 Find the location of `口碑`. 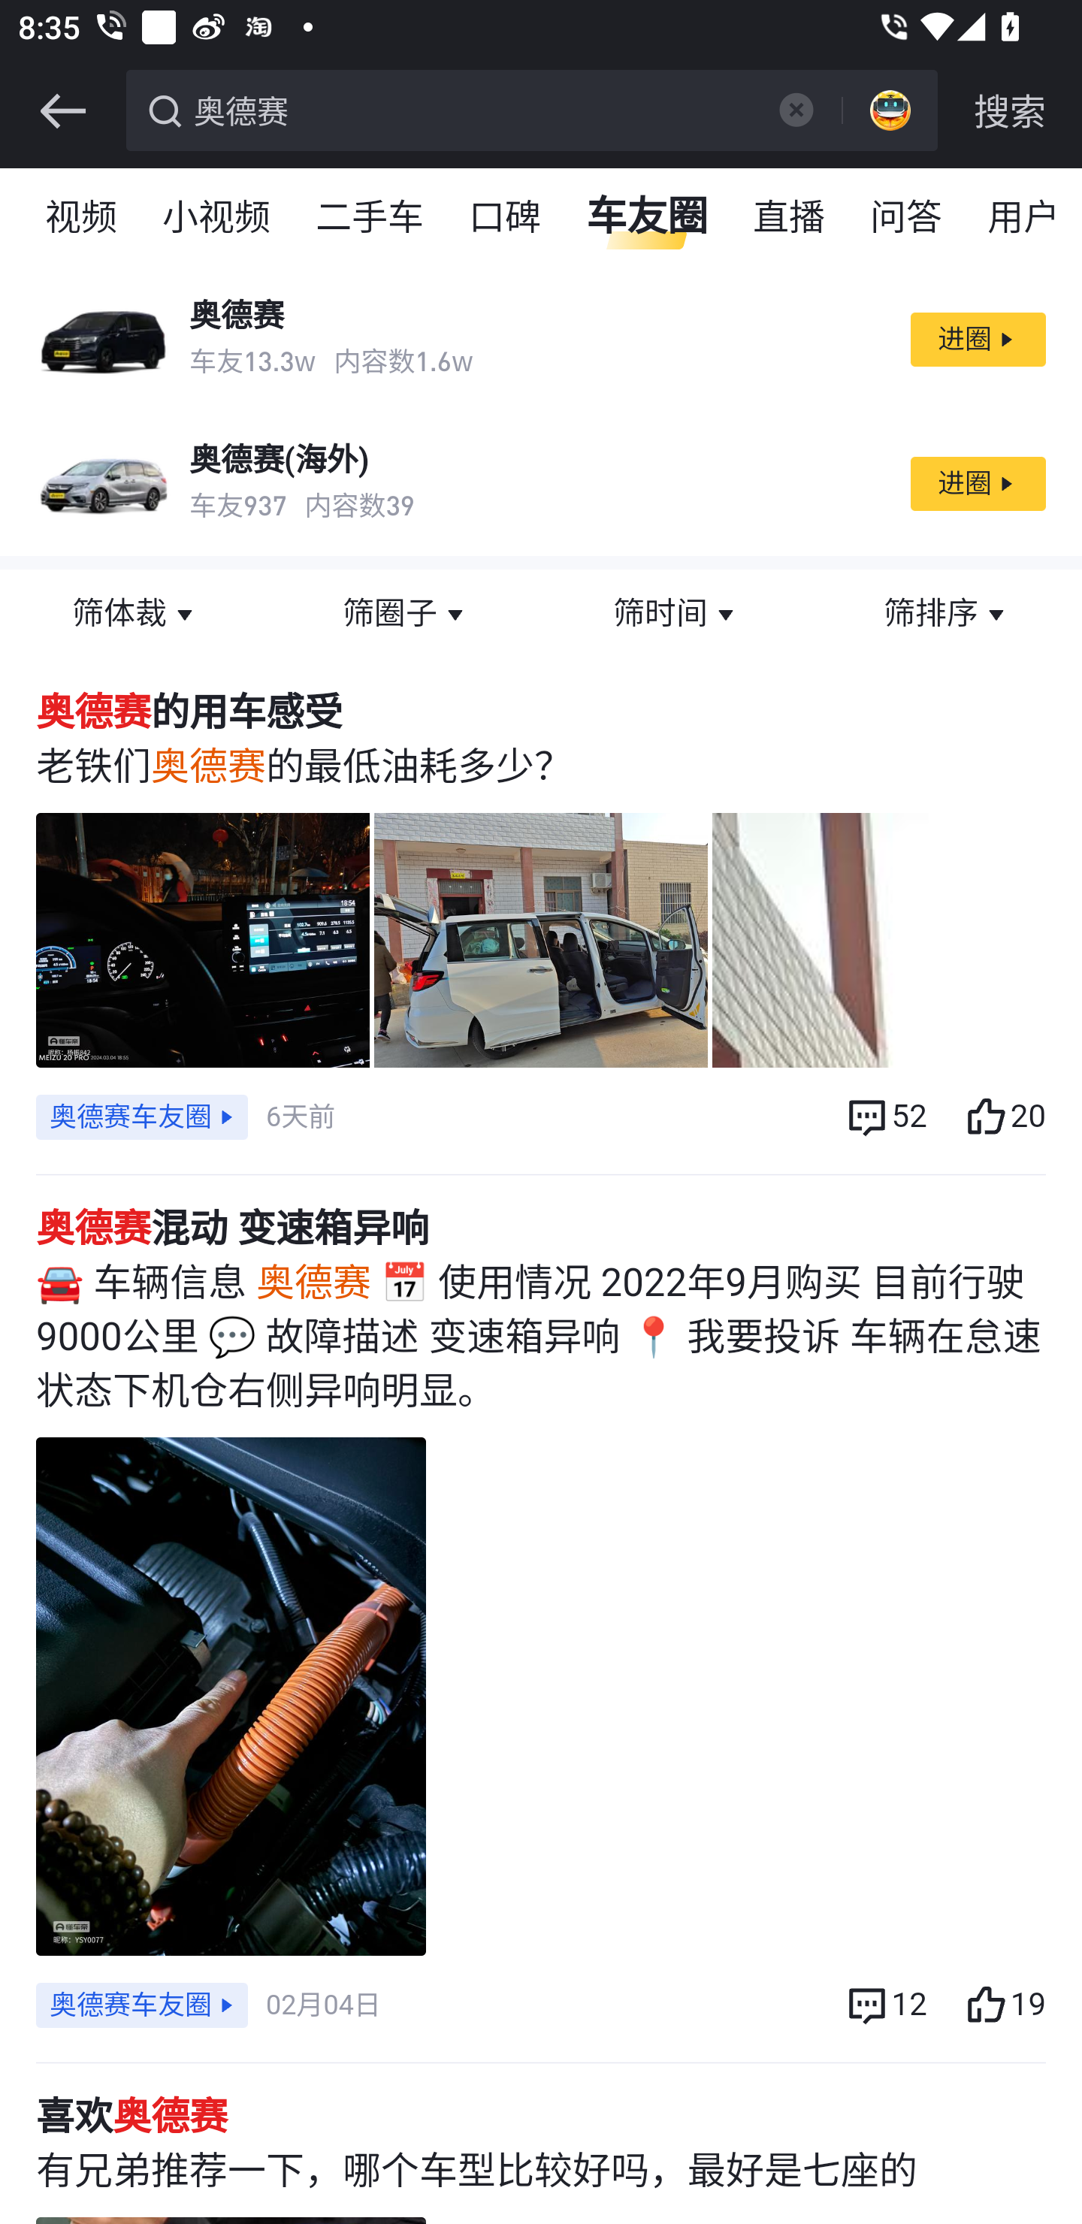

口碑 is located at coordinates (506, 218).